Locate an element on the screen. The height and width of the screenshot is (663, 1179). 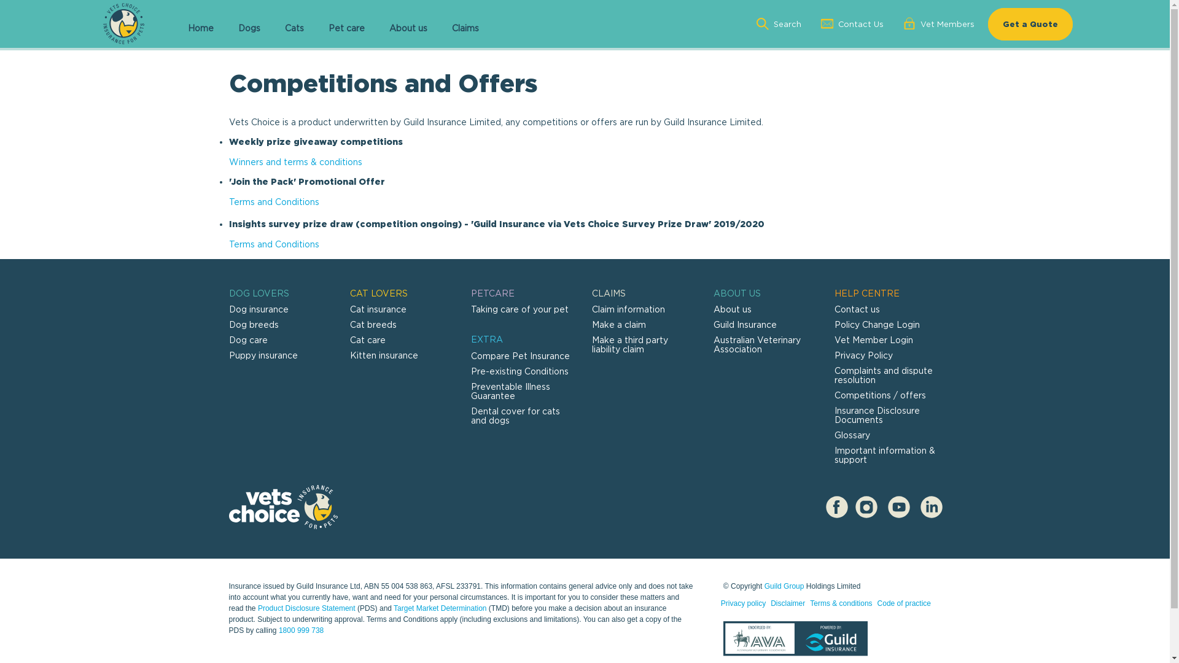
About us is located at coordinates (733, 309).